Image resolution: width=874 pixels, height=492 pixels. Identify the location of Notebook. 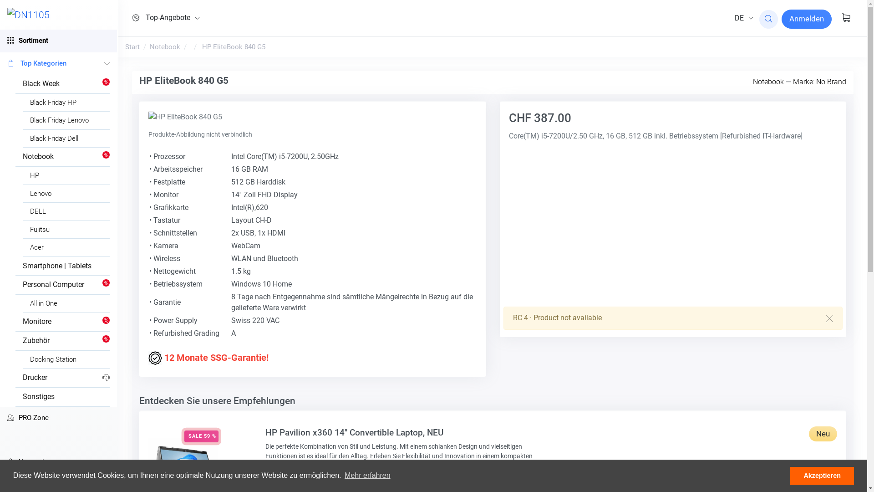
(63, 157).